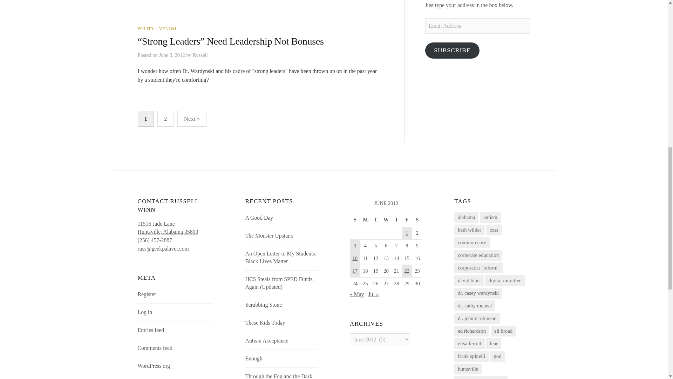 This screenshot has width=673, height=379. I want to click on Saturday, so click(386, 219).